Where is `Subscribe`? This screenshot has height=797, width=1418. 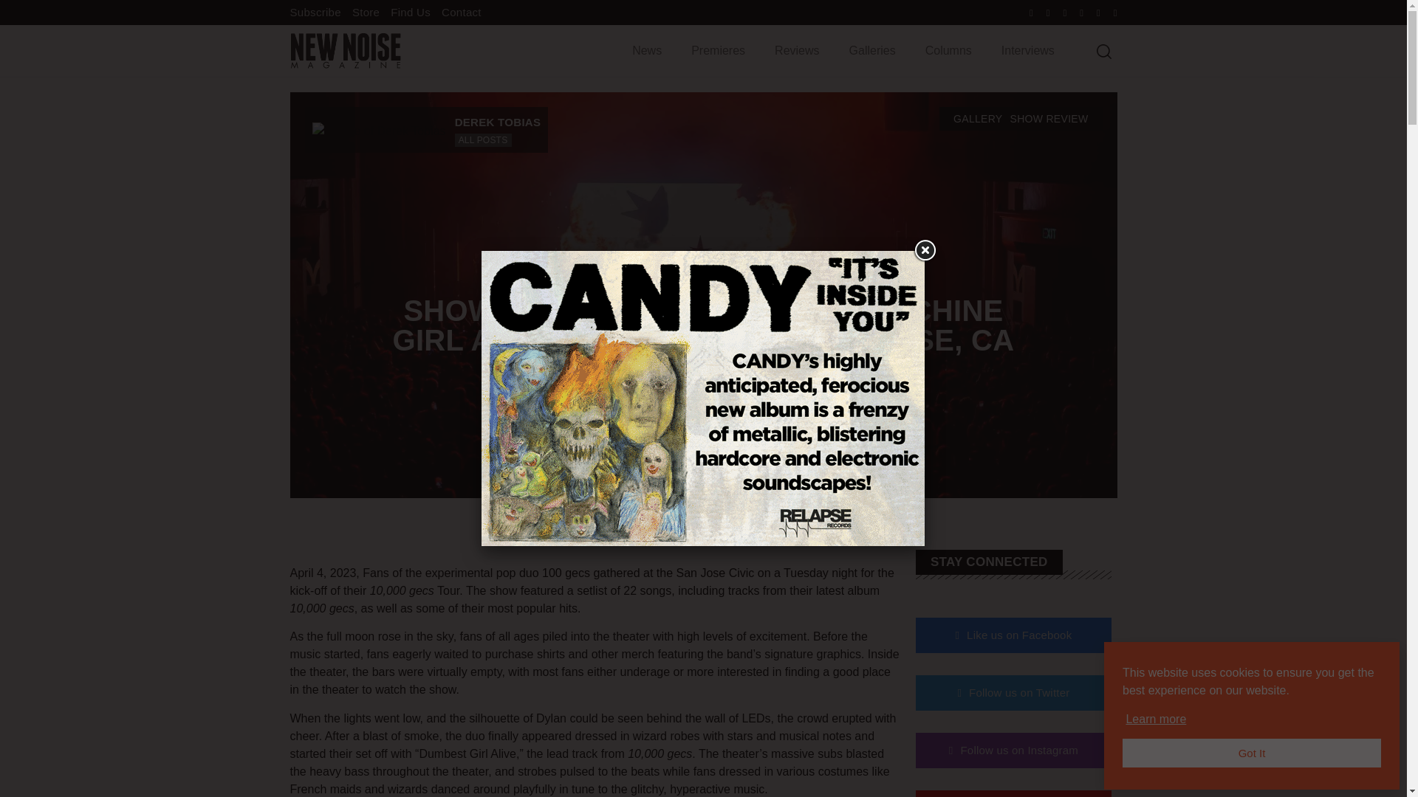
Subscribe is located at coordinates (315, 12).